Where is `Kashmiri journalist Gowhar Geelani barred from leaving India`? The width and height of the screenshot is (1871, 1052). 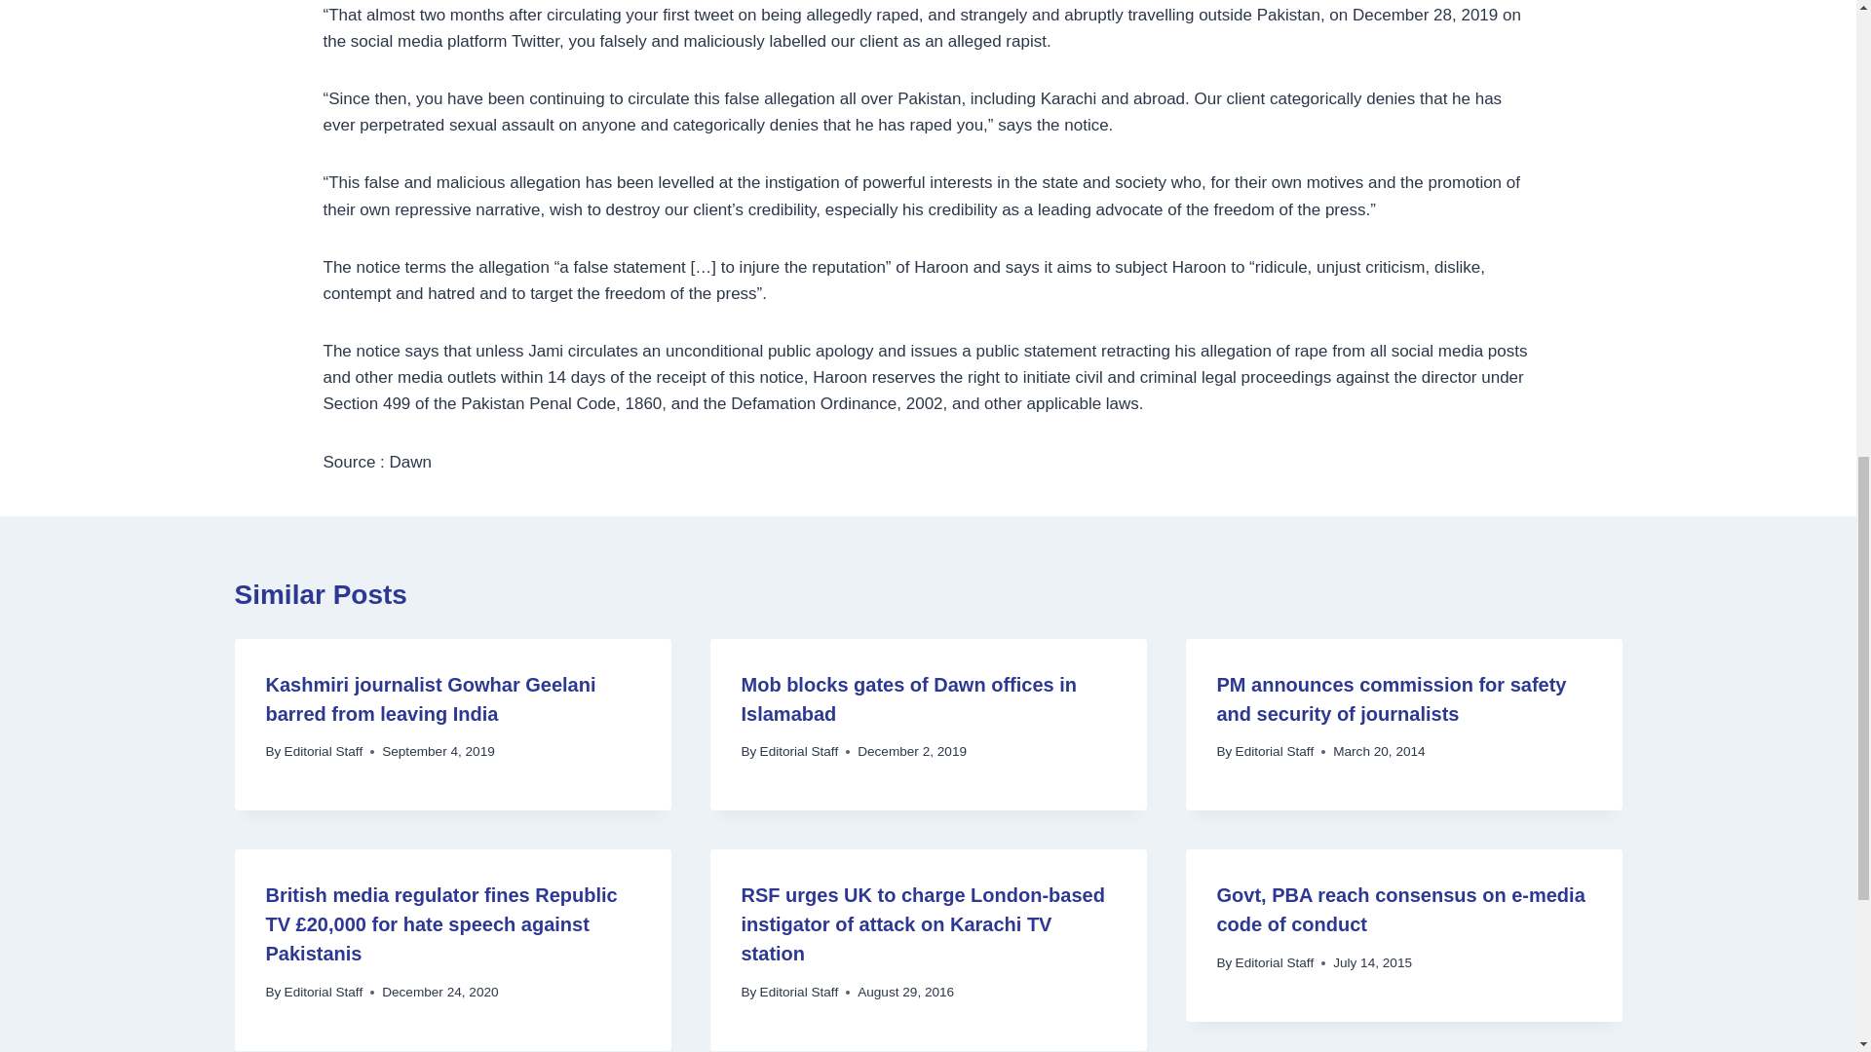 Kashmiri journalist Gowhar Geelani barred from leaving India is located at coordinates (430, 699).